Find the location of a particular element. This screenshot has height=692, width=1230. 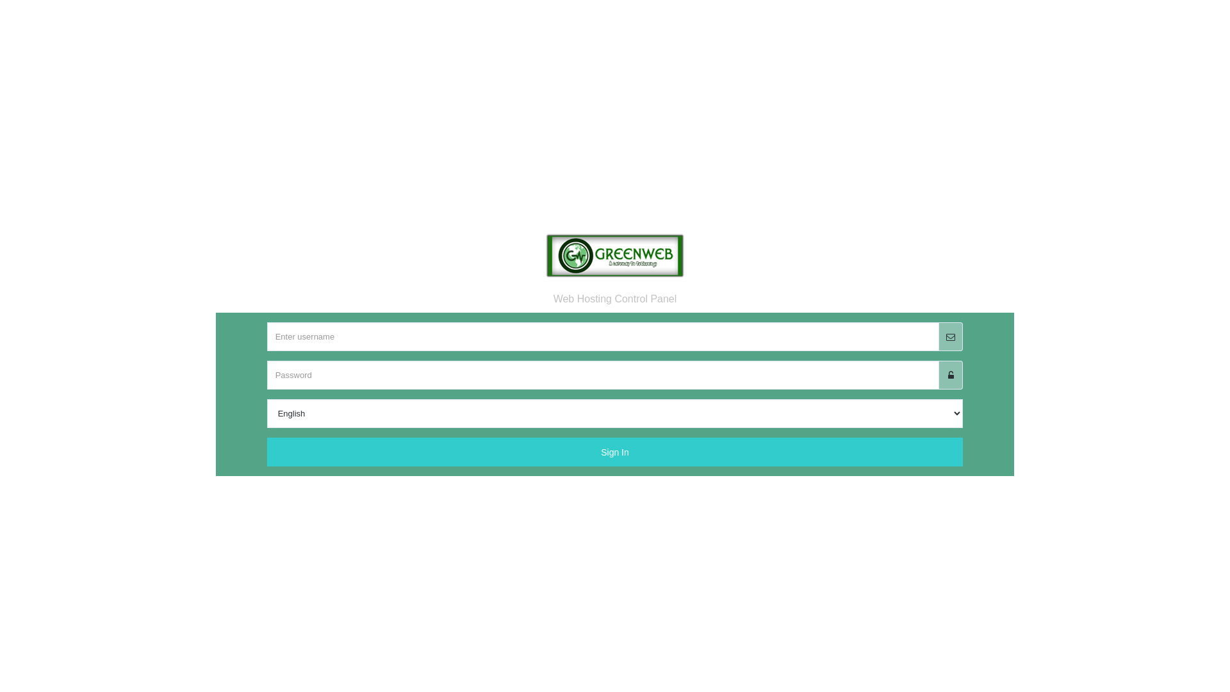

Sign In is located at coordinates (615, 463).